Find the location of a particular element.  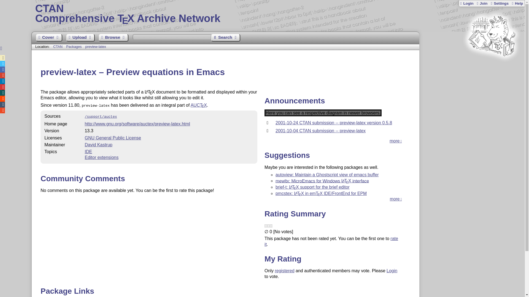

CTAN lion drawing by Duane Bibby is located at coordinates (492, 67).